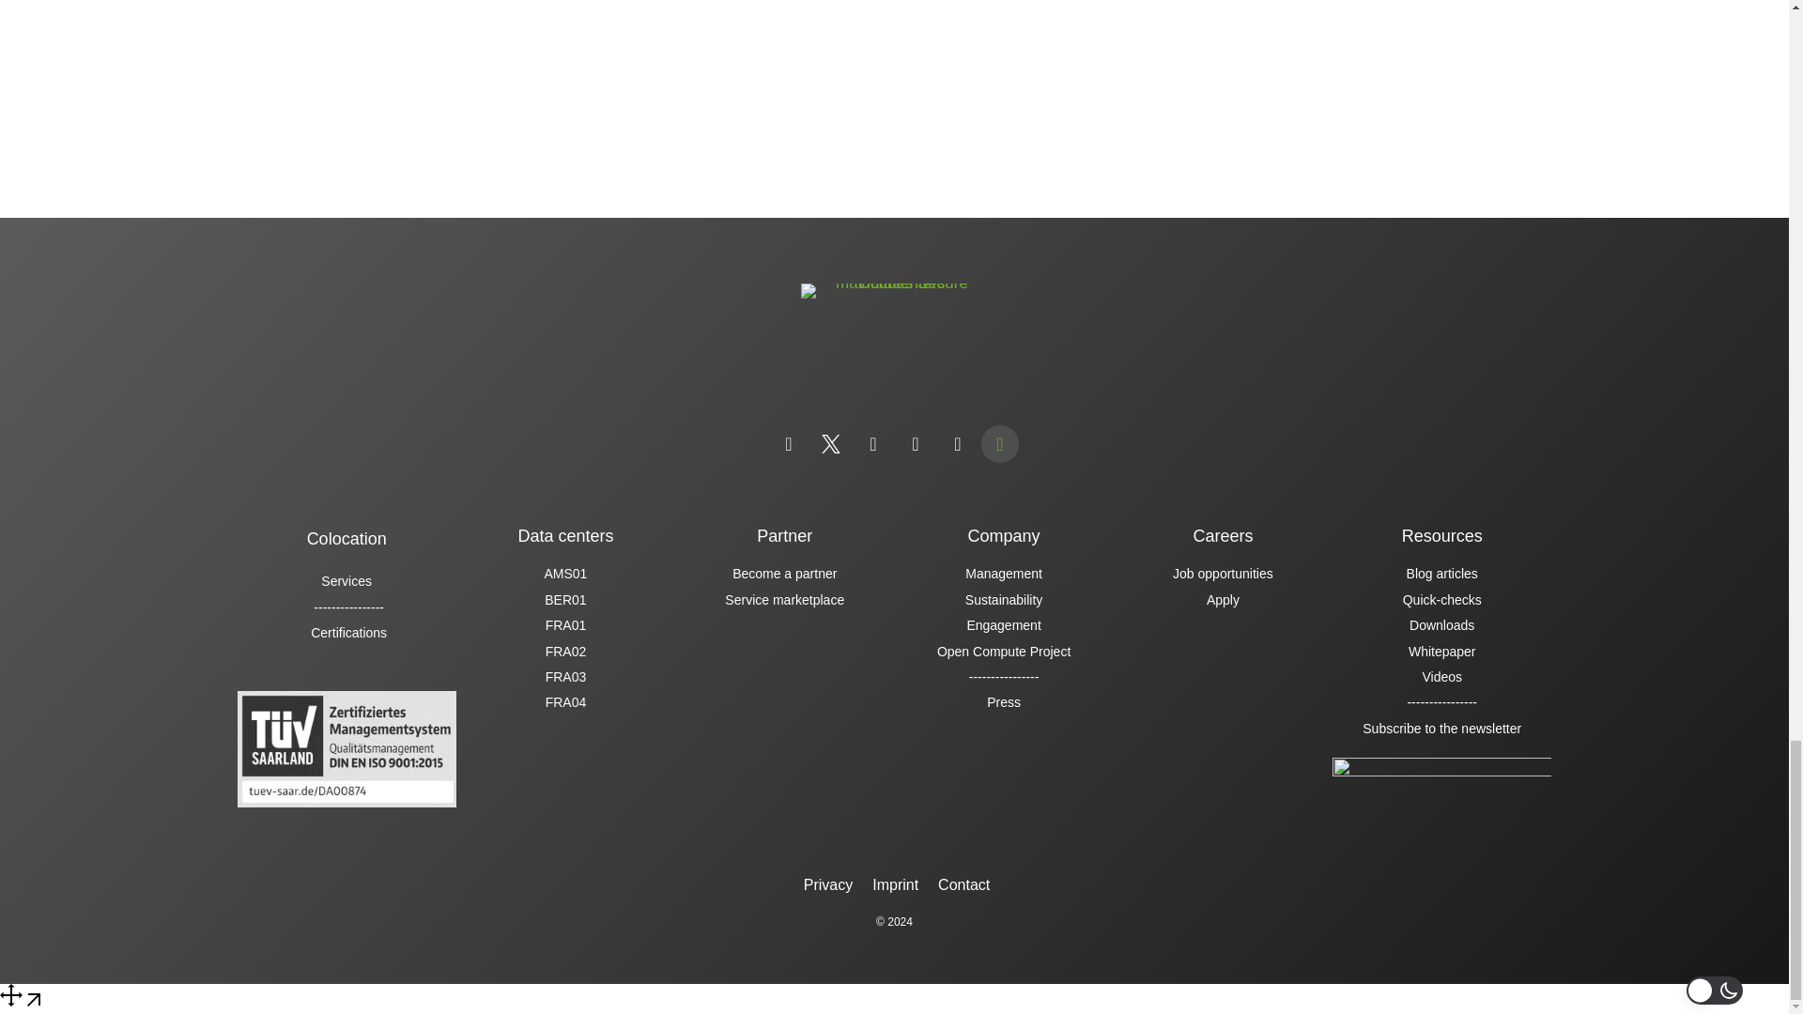 This screenshot has height=1014, width=1803. What do you see at coordinates (346, 580) in the screenshot?
I see `Services` at bounding box center [346, 580].